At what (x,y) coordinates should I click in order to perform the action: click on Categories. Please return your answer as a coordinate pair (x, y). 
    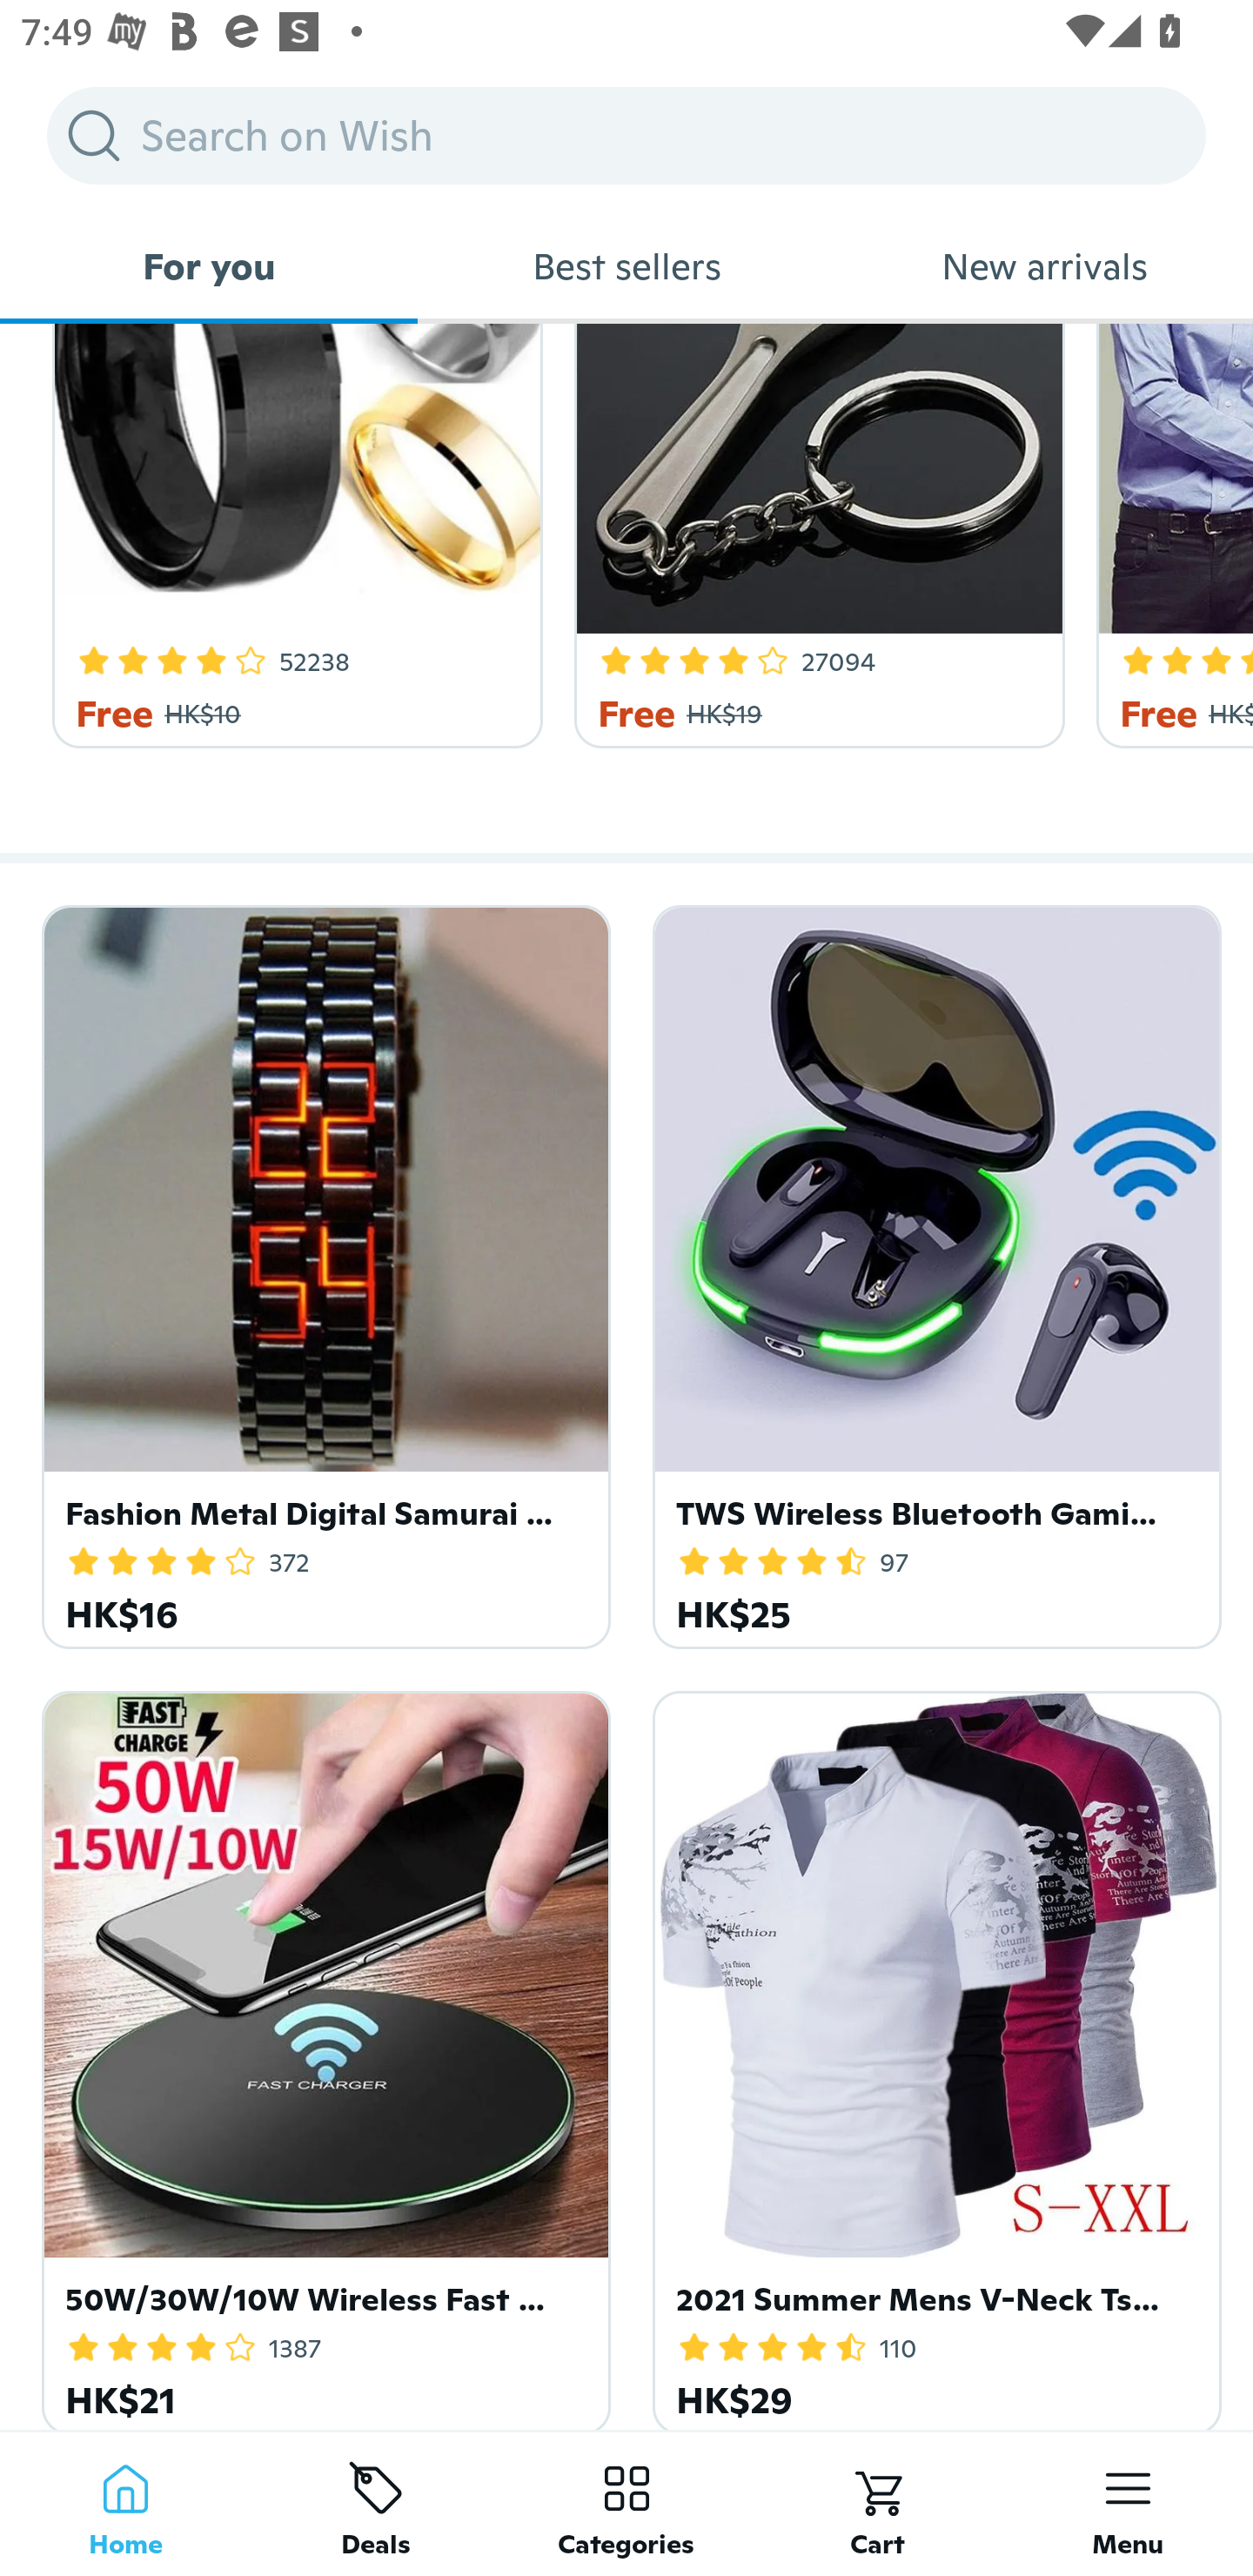
    Looking at the image, I should click on (626, 2503).